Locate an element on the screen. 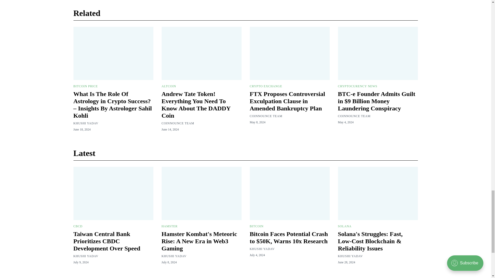 Image resolution: width=495 pixels, height=278 pixels. KHUSHI YADAV is located at coordinates (86, 123).